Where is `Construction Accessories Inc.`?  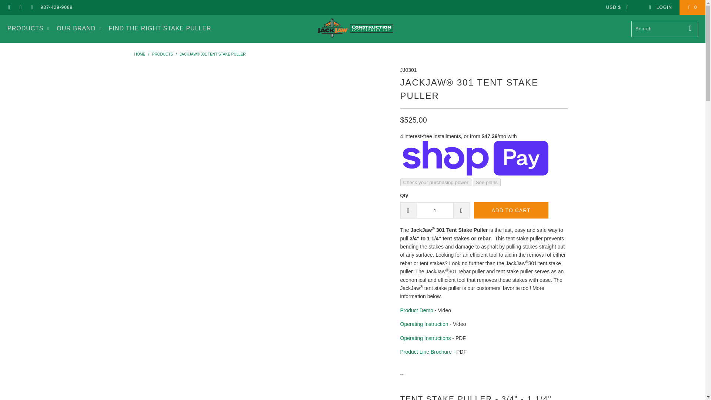 Construction Accessories Inc. is located at coordinates (355, 29).